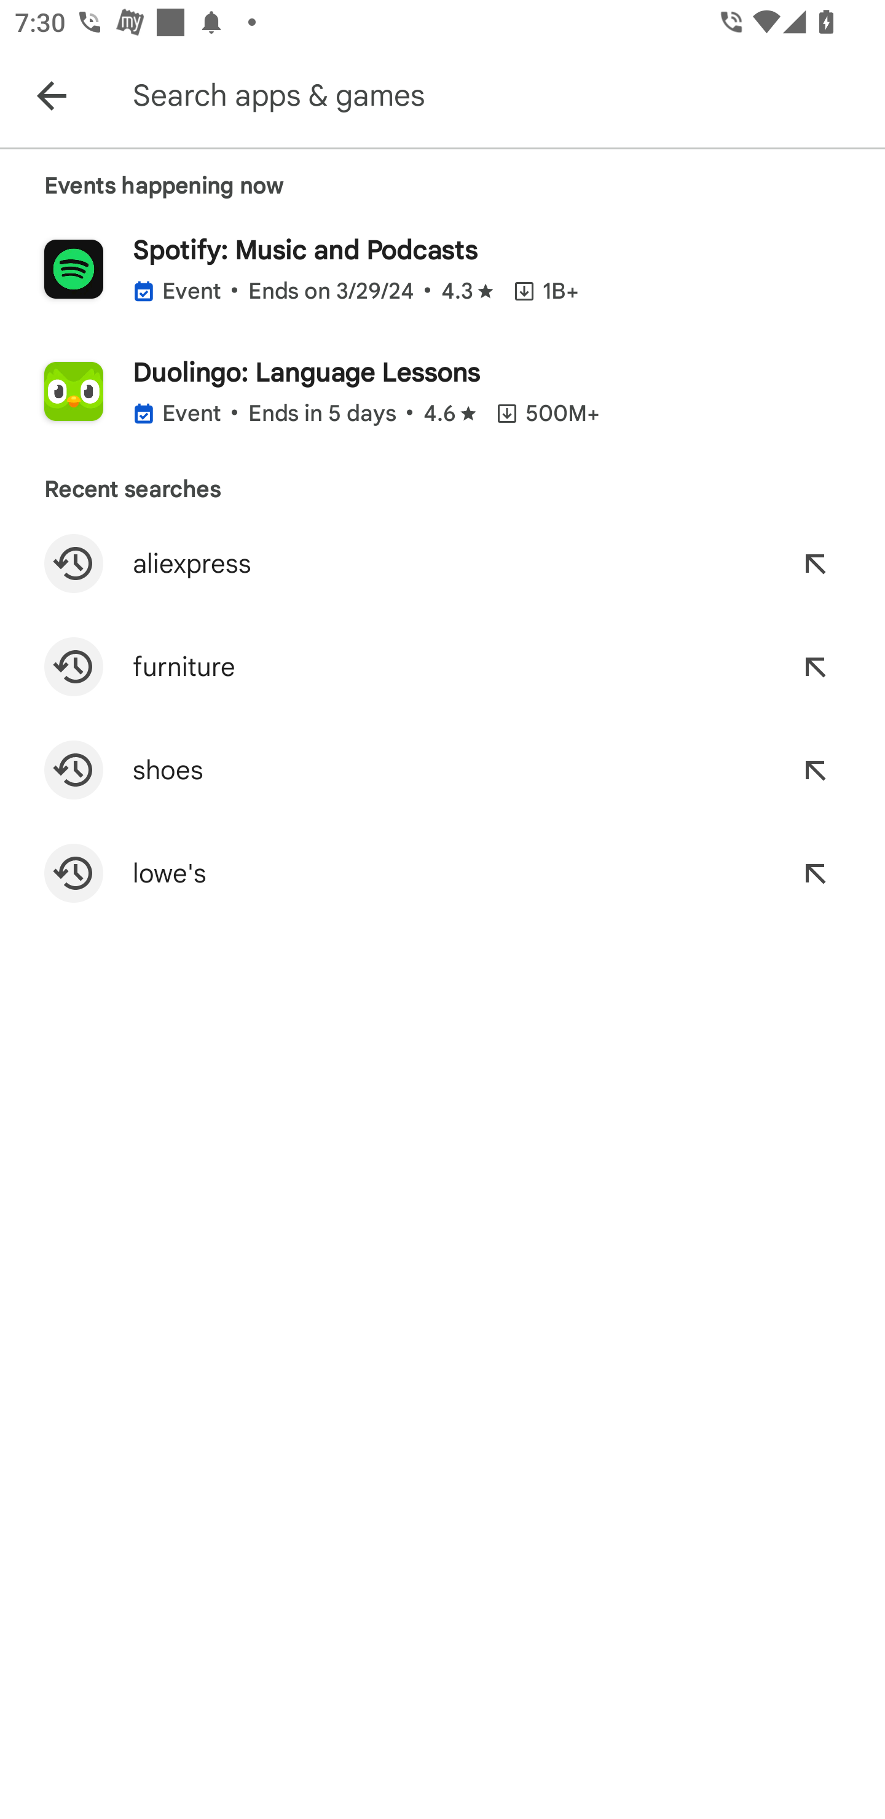 The image size is (885, 1819). What do you see at coordinates (815, 873) in the screenshot?
I see `Refine search to "lowe's"` at bounding box center [815, 873].